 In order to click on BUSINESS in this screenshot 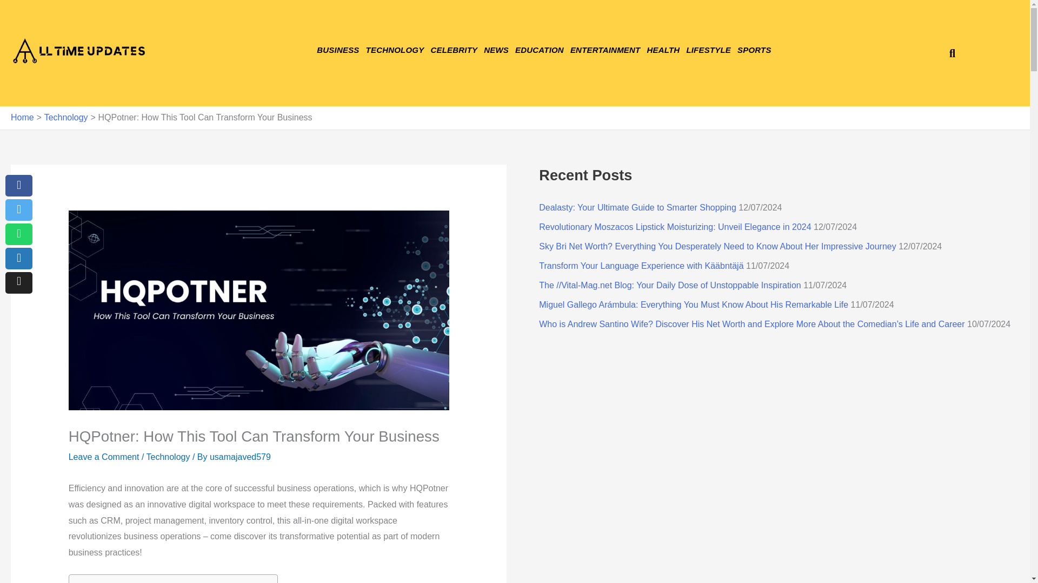, I will do `click(337, 50)`.